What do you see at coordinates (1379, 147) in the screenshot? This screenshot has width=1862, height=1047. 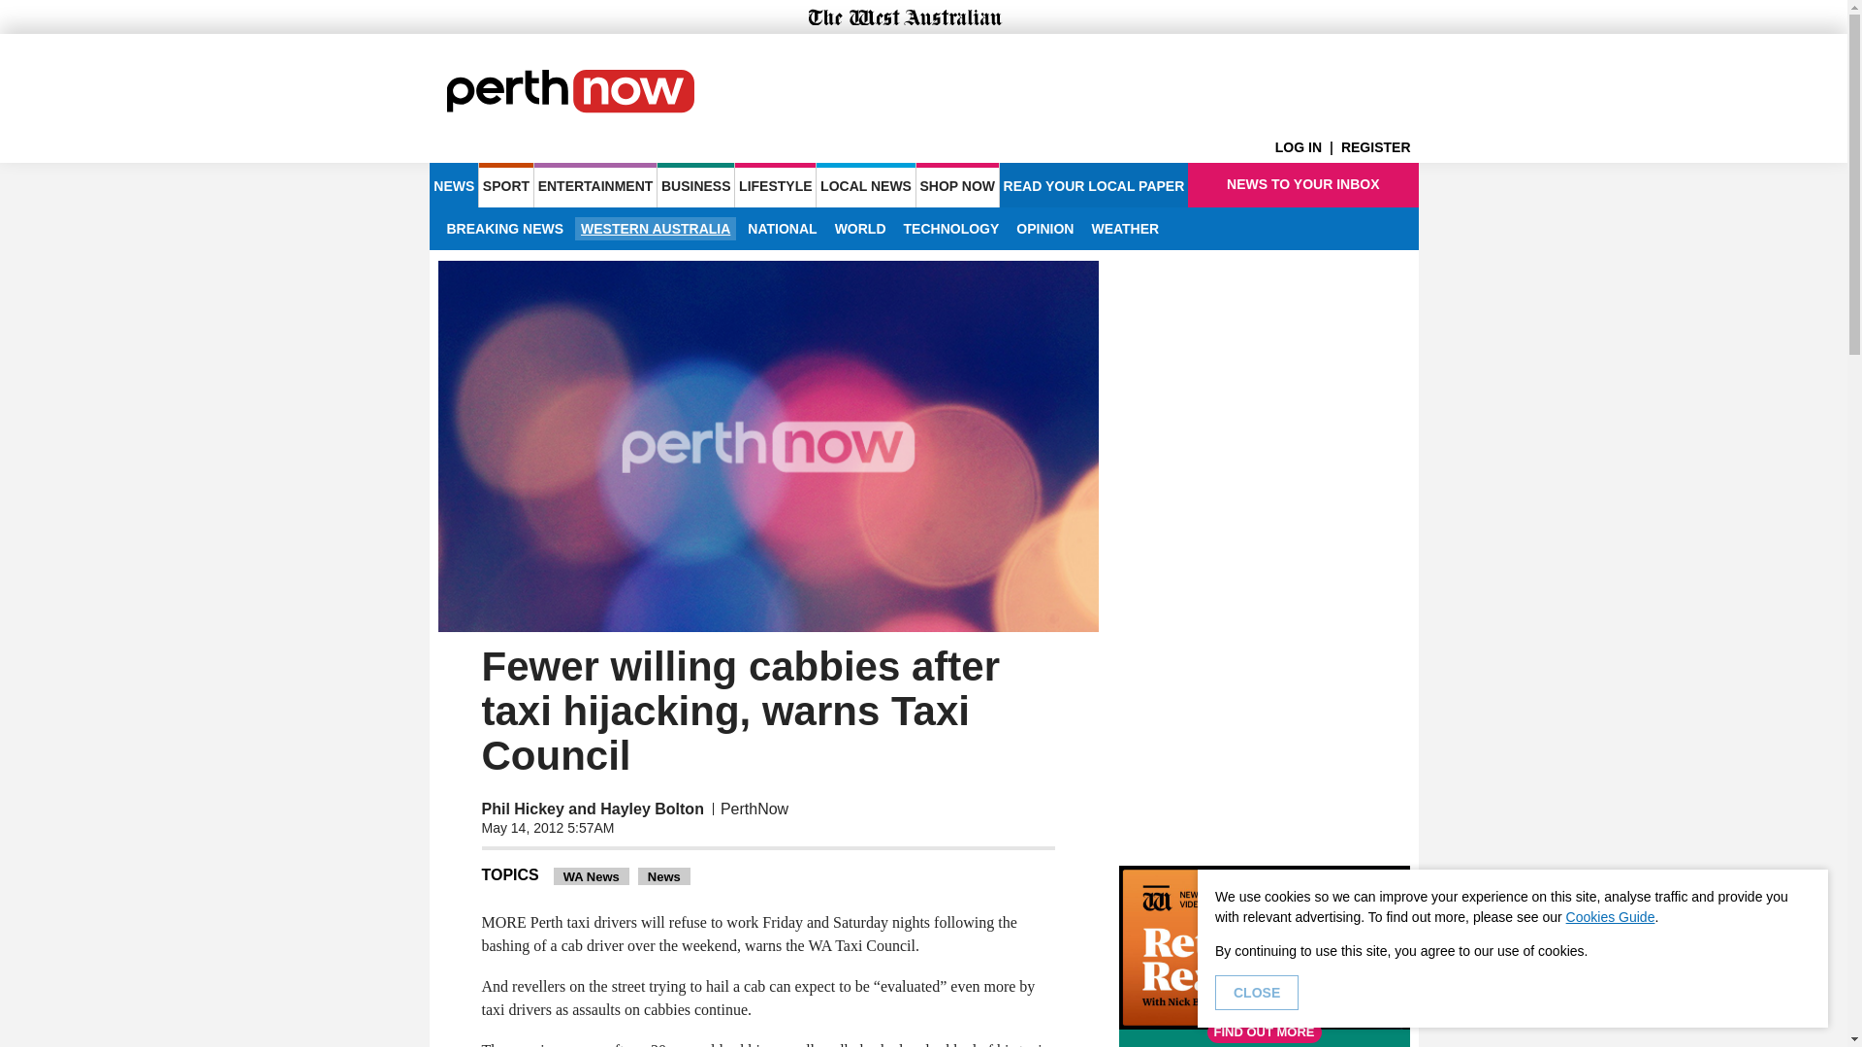 I see `REGISTER` at bounding box center [1379, 147].